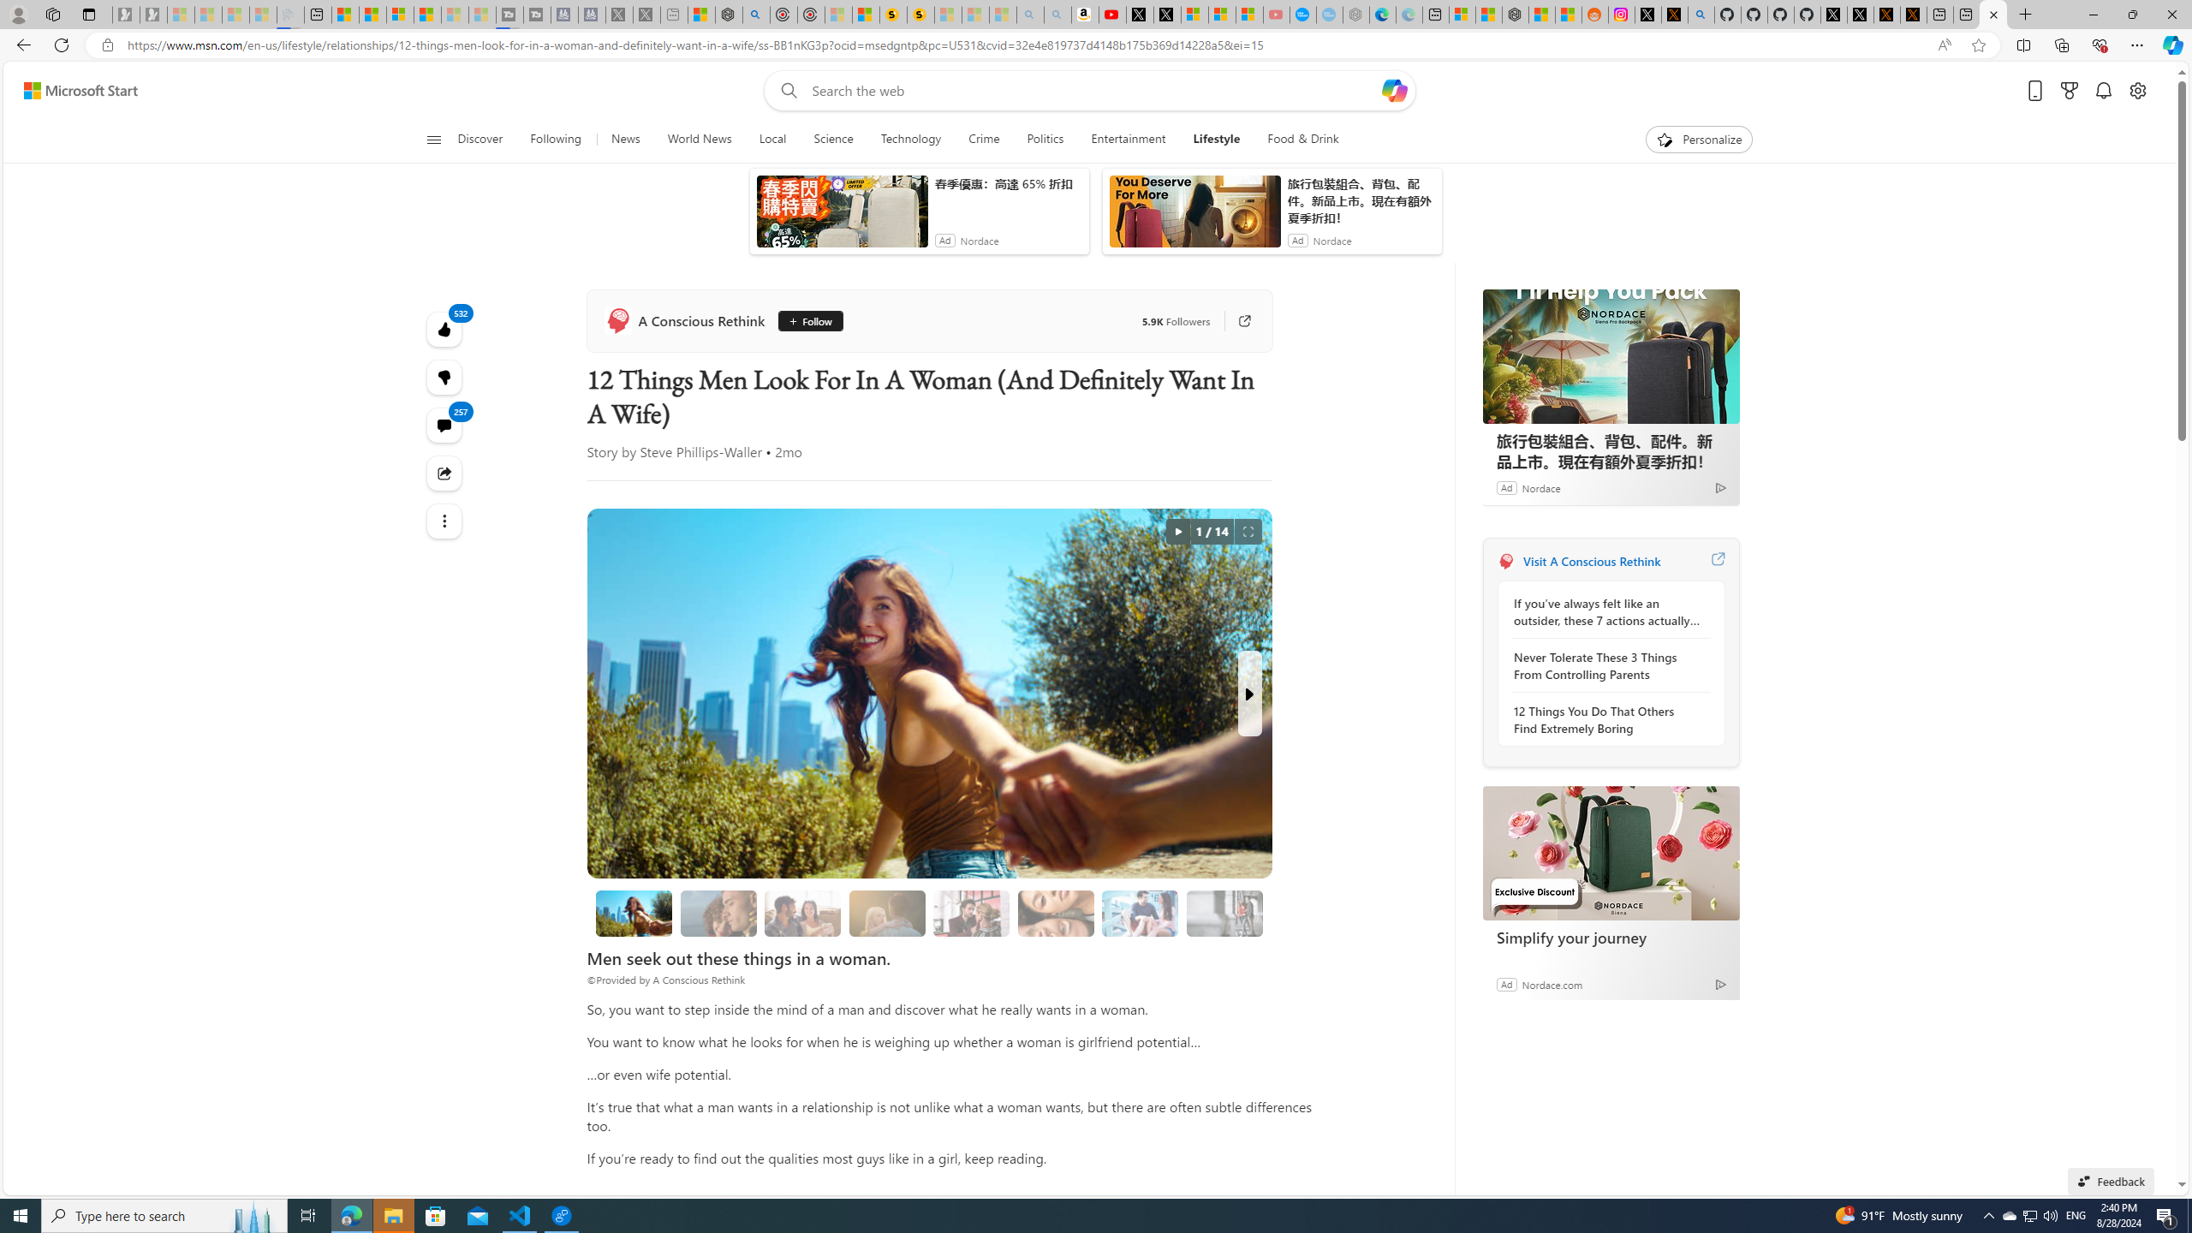  What do you see at coordinates (692, 15) in the screenshot?
I see `Wildlife - MSN` at bounding box center [692, 15].